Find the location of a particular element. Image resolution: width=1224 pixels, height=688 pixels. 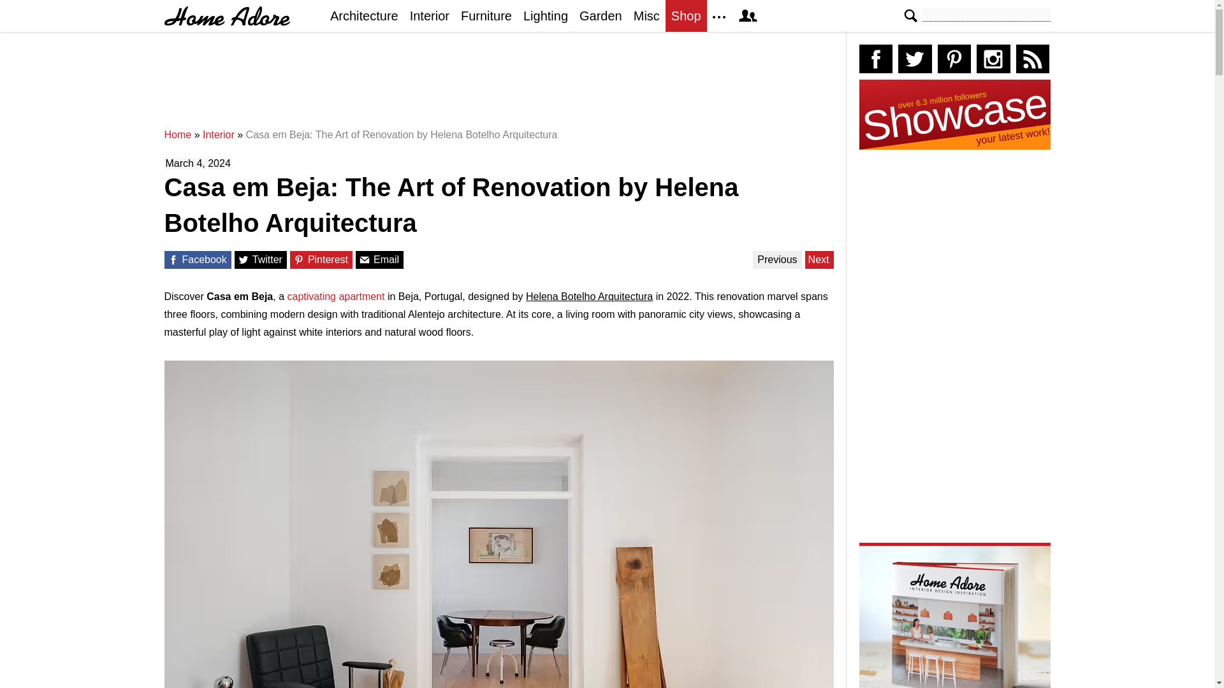

Share on Pinterest is located at coordinates (299, 259).